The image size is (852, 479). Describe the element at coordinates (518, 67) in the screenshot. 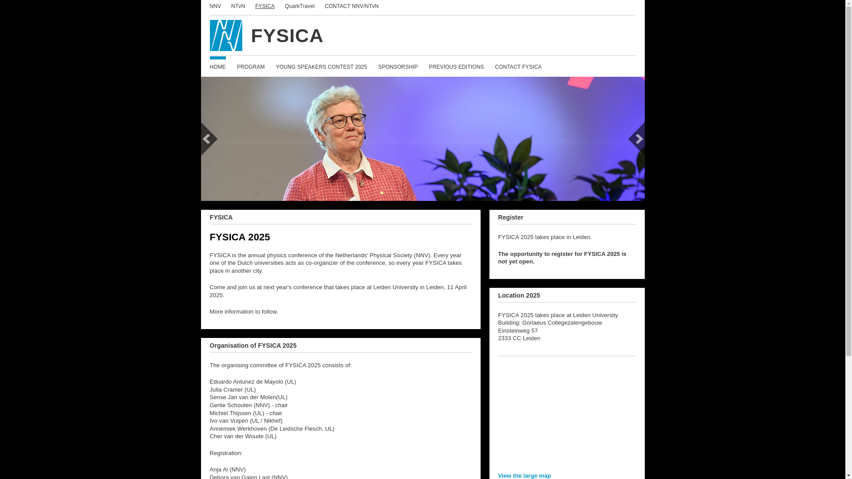

I see `CONTACT FYSICA` at that location.